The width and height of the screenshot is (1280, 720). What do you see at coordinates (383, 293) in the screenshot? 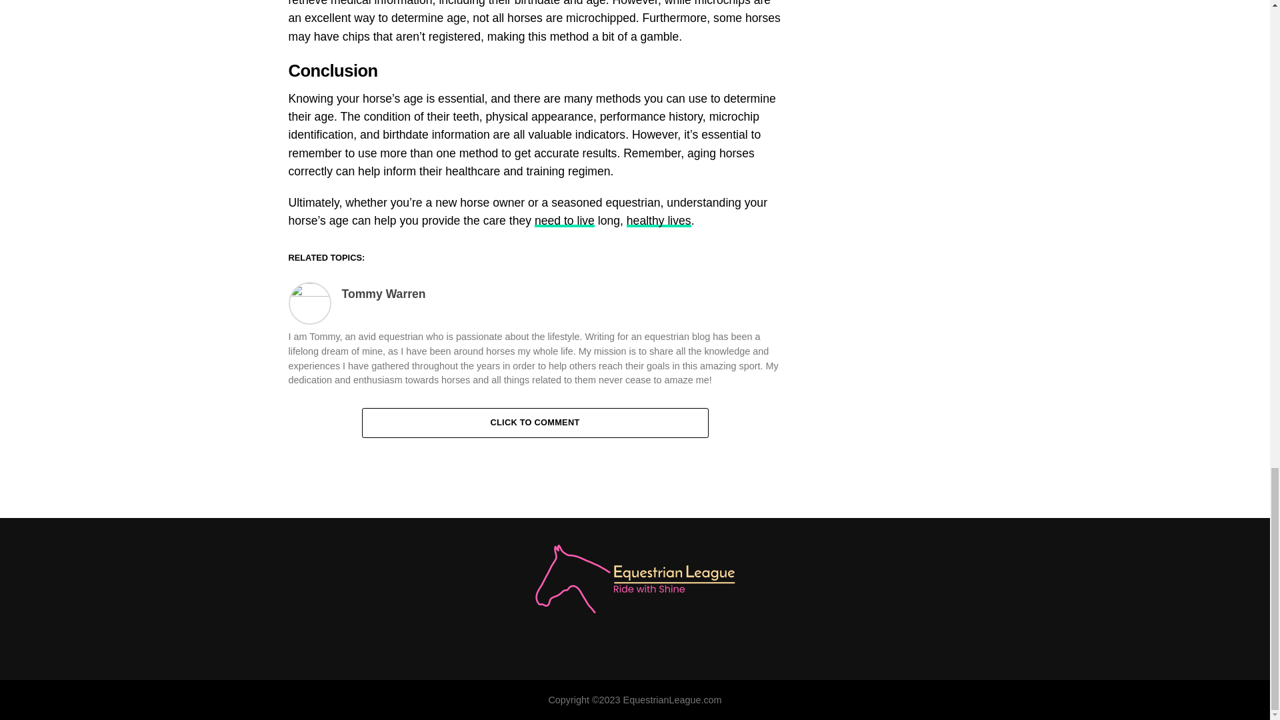
I see `Posts by Tommy Warren` at bounding box center [383, 293].